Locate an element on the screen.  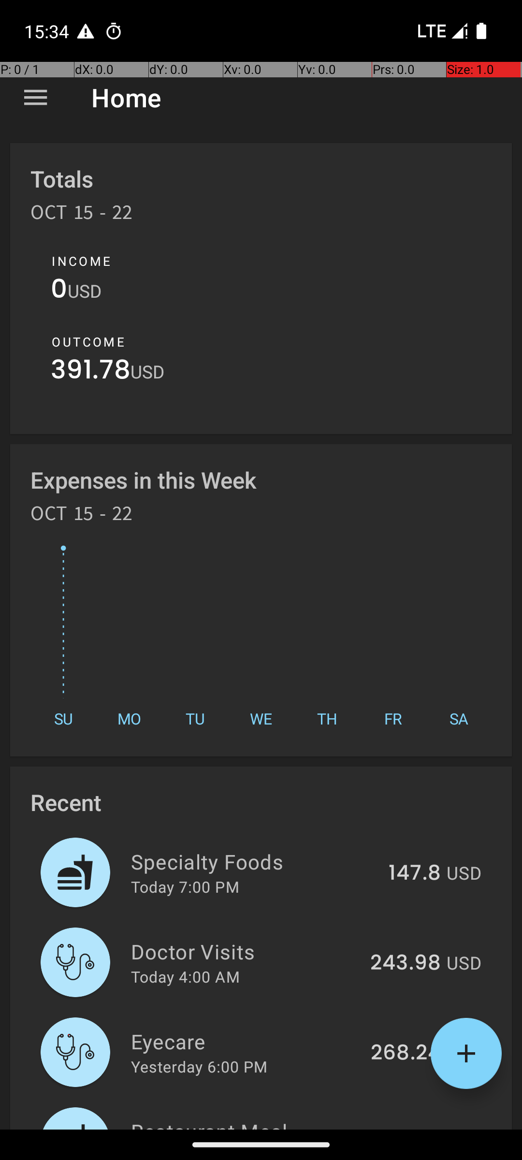
268.24 is located at coordinates (406, 1053).